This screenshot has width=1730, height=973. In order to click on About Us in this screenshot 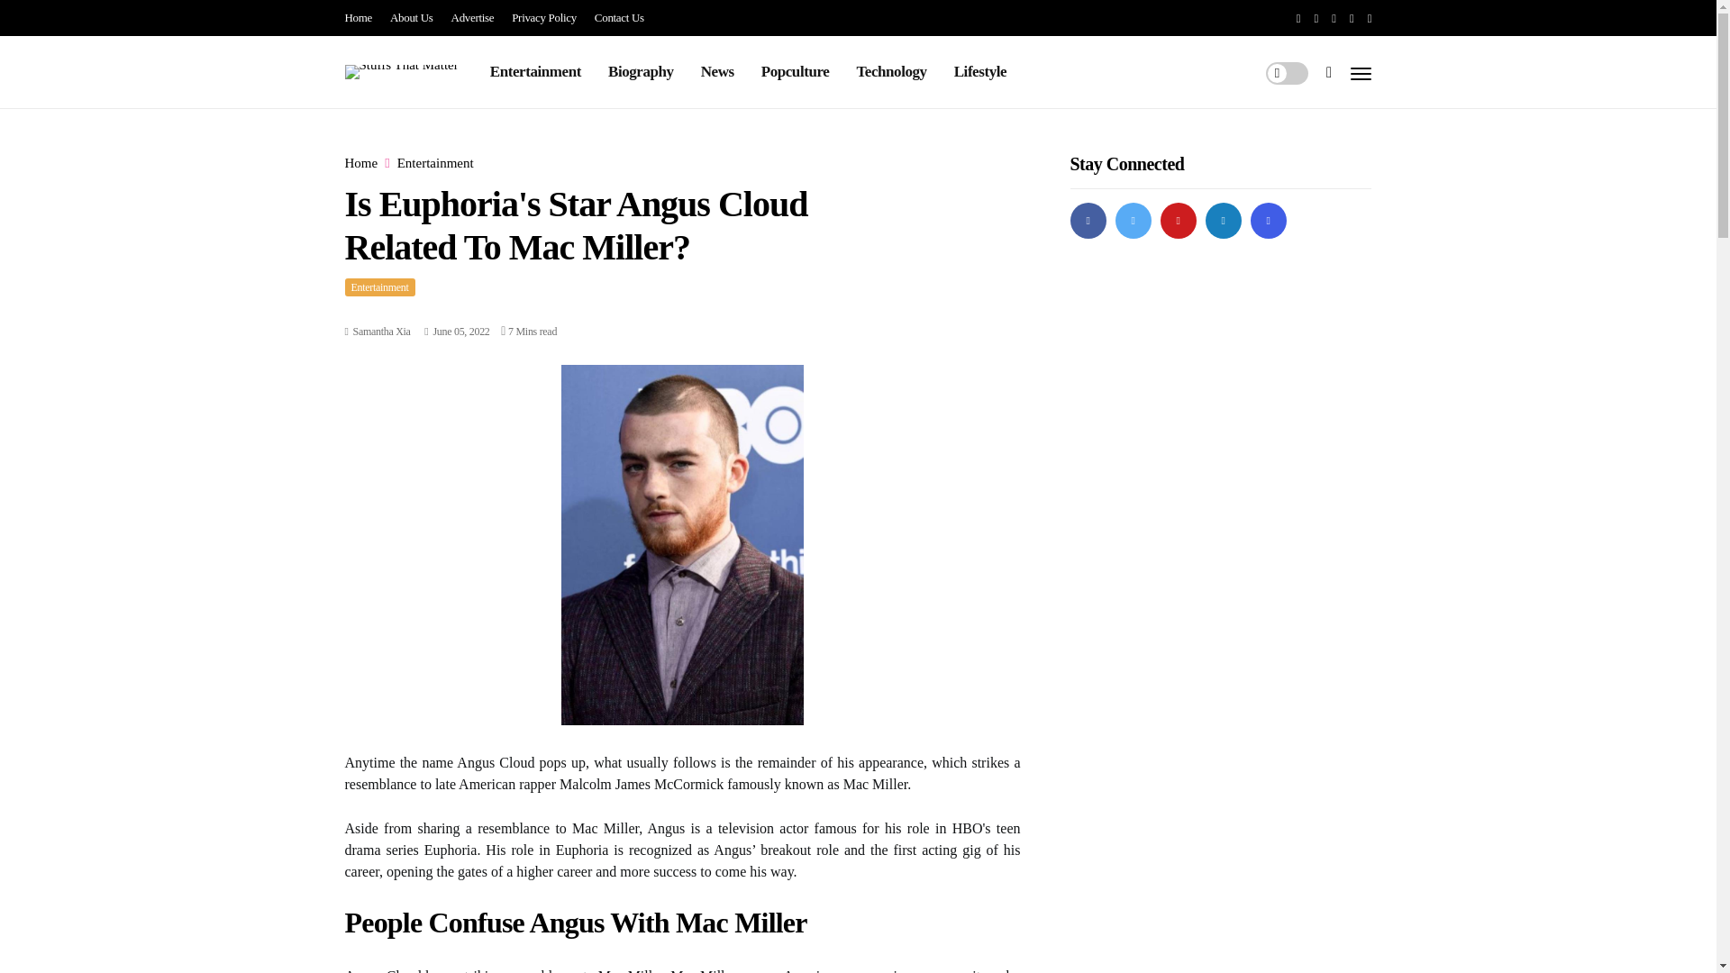, I will do `click(412, 18)`.